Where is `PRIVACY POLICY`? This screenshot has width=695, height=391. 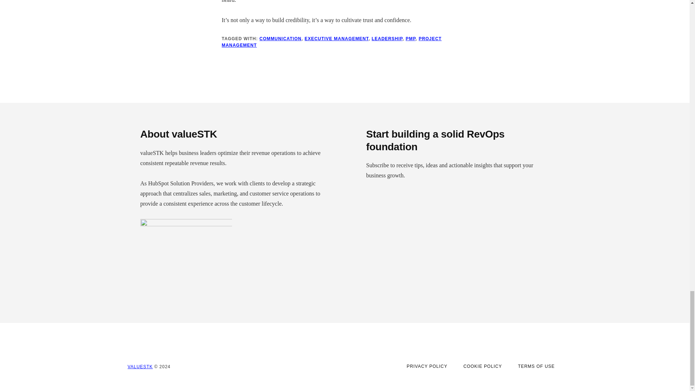
PRIVACY POLICY is located at coordinates (426, 366).